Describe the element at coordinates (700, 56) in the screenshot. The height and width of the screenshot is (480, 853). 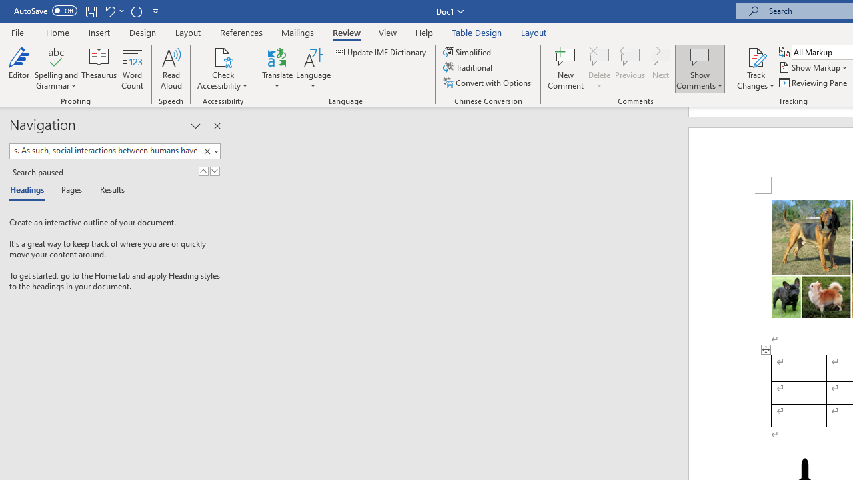
I see `Show Comments` at that location.